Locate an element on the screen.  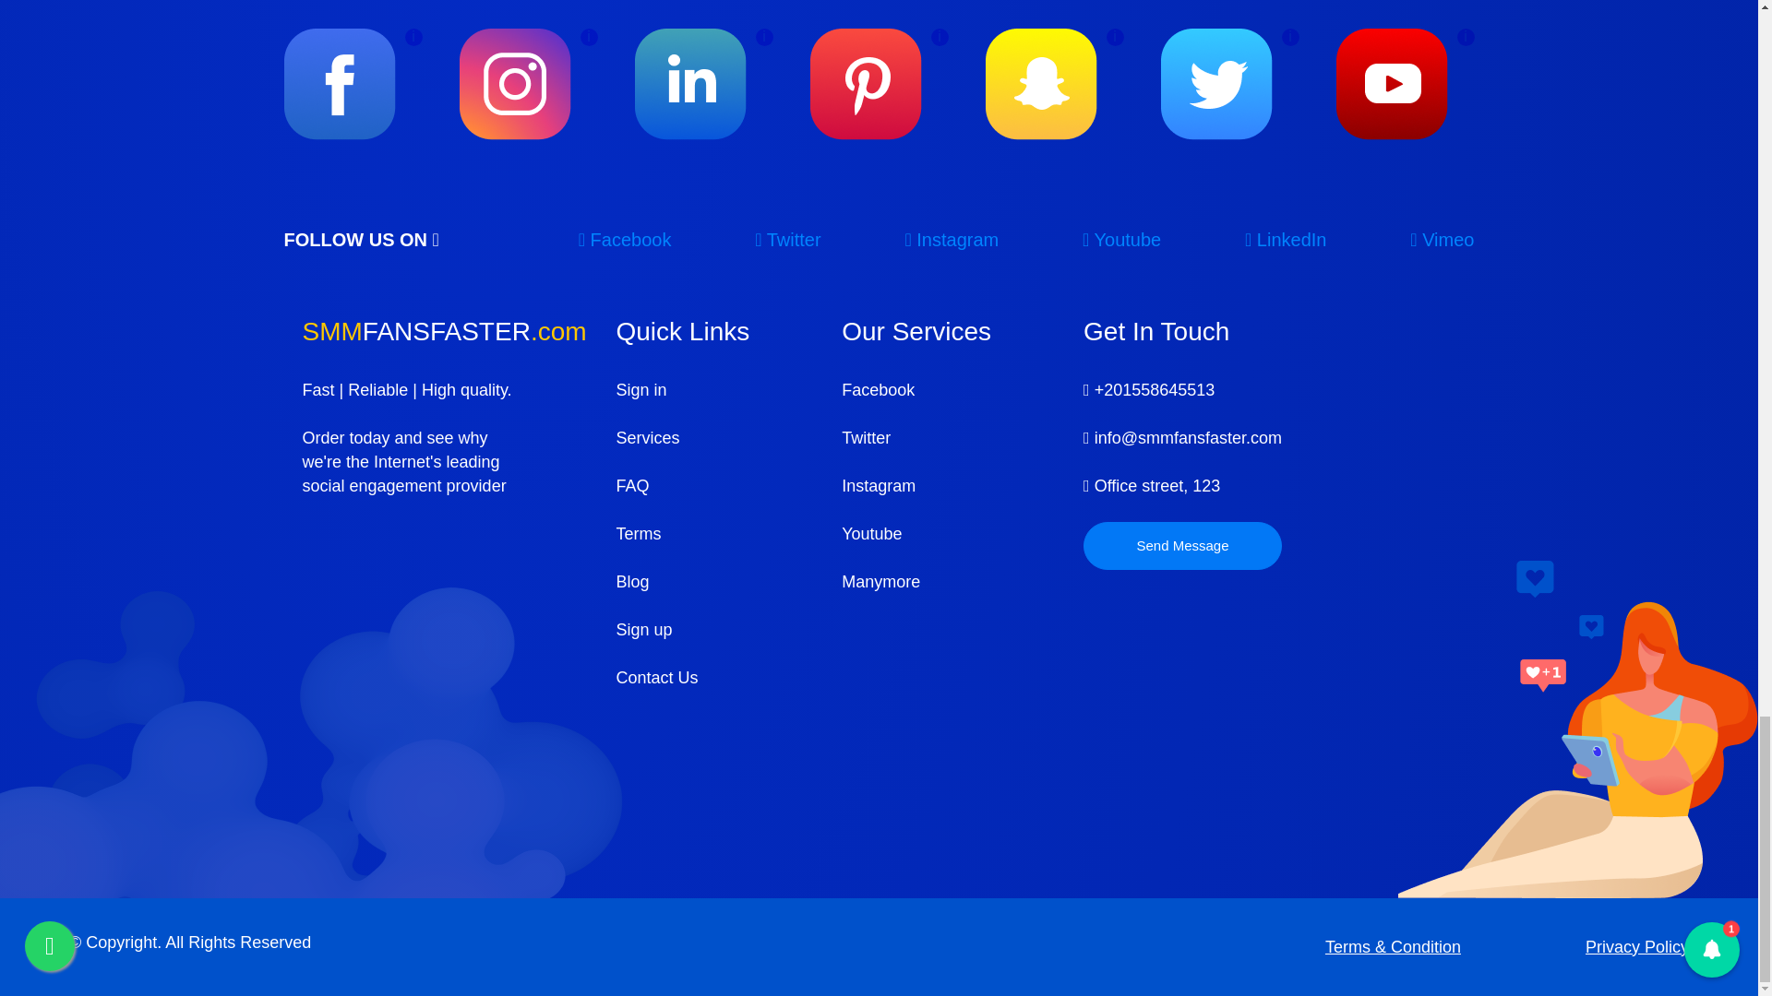
FAQ is located at coordinates (683, 486).